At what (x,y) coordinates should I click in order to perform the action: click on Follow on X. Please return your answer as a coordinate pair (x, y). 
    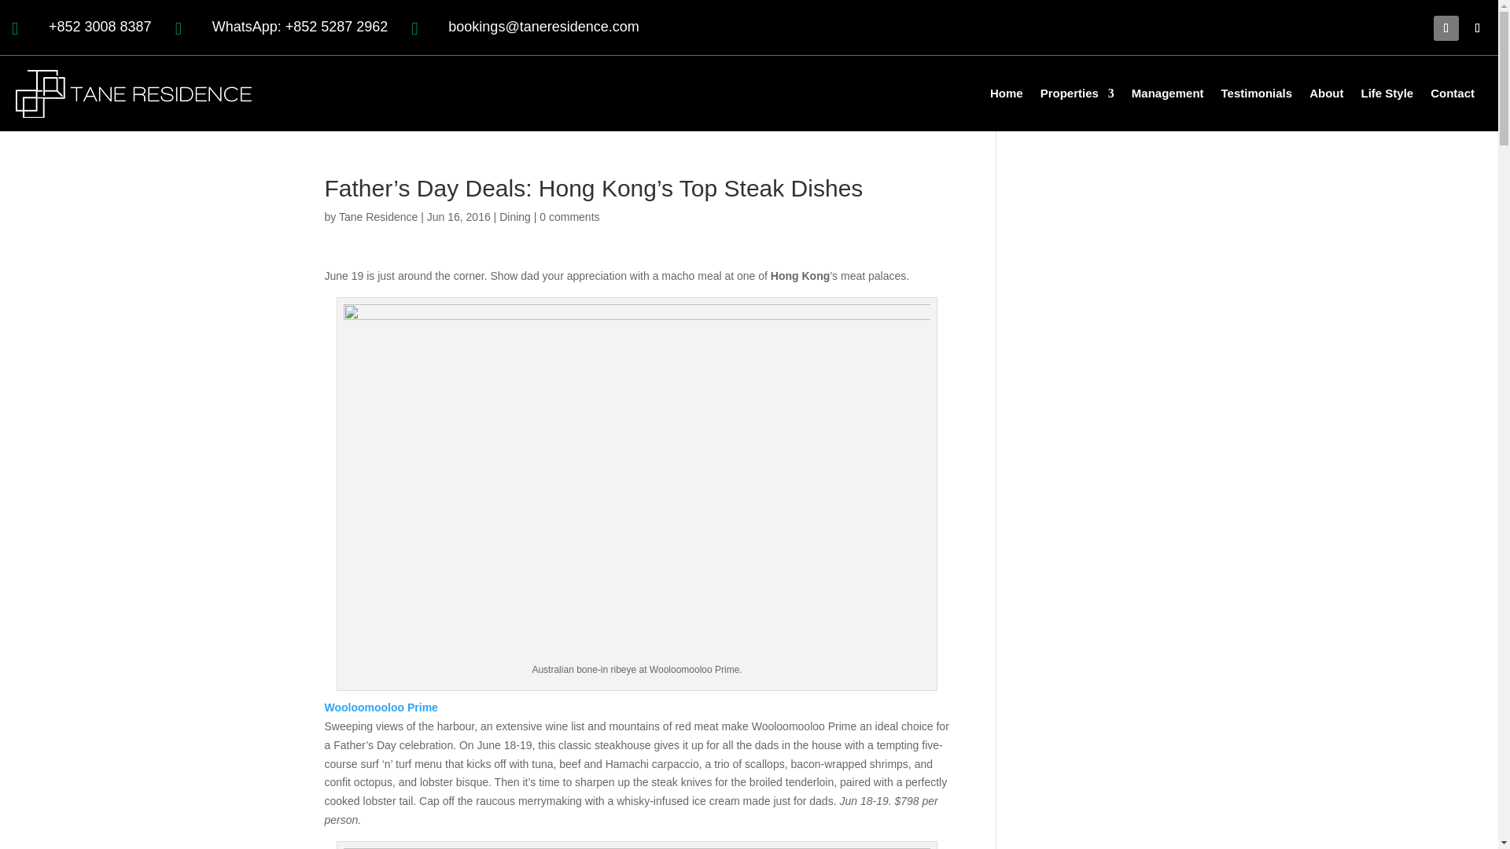
    Looking at the image, I should click on (1477, 28).